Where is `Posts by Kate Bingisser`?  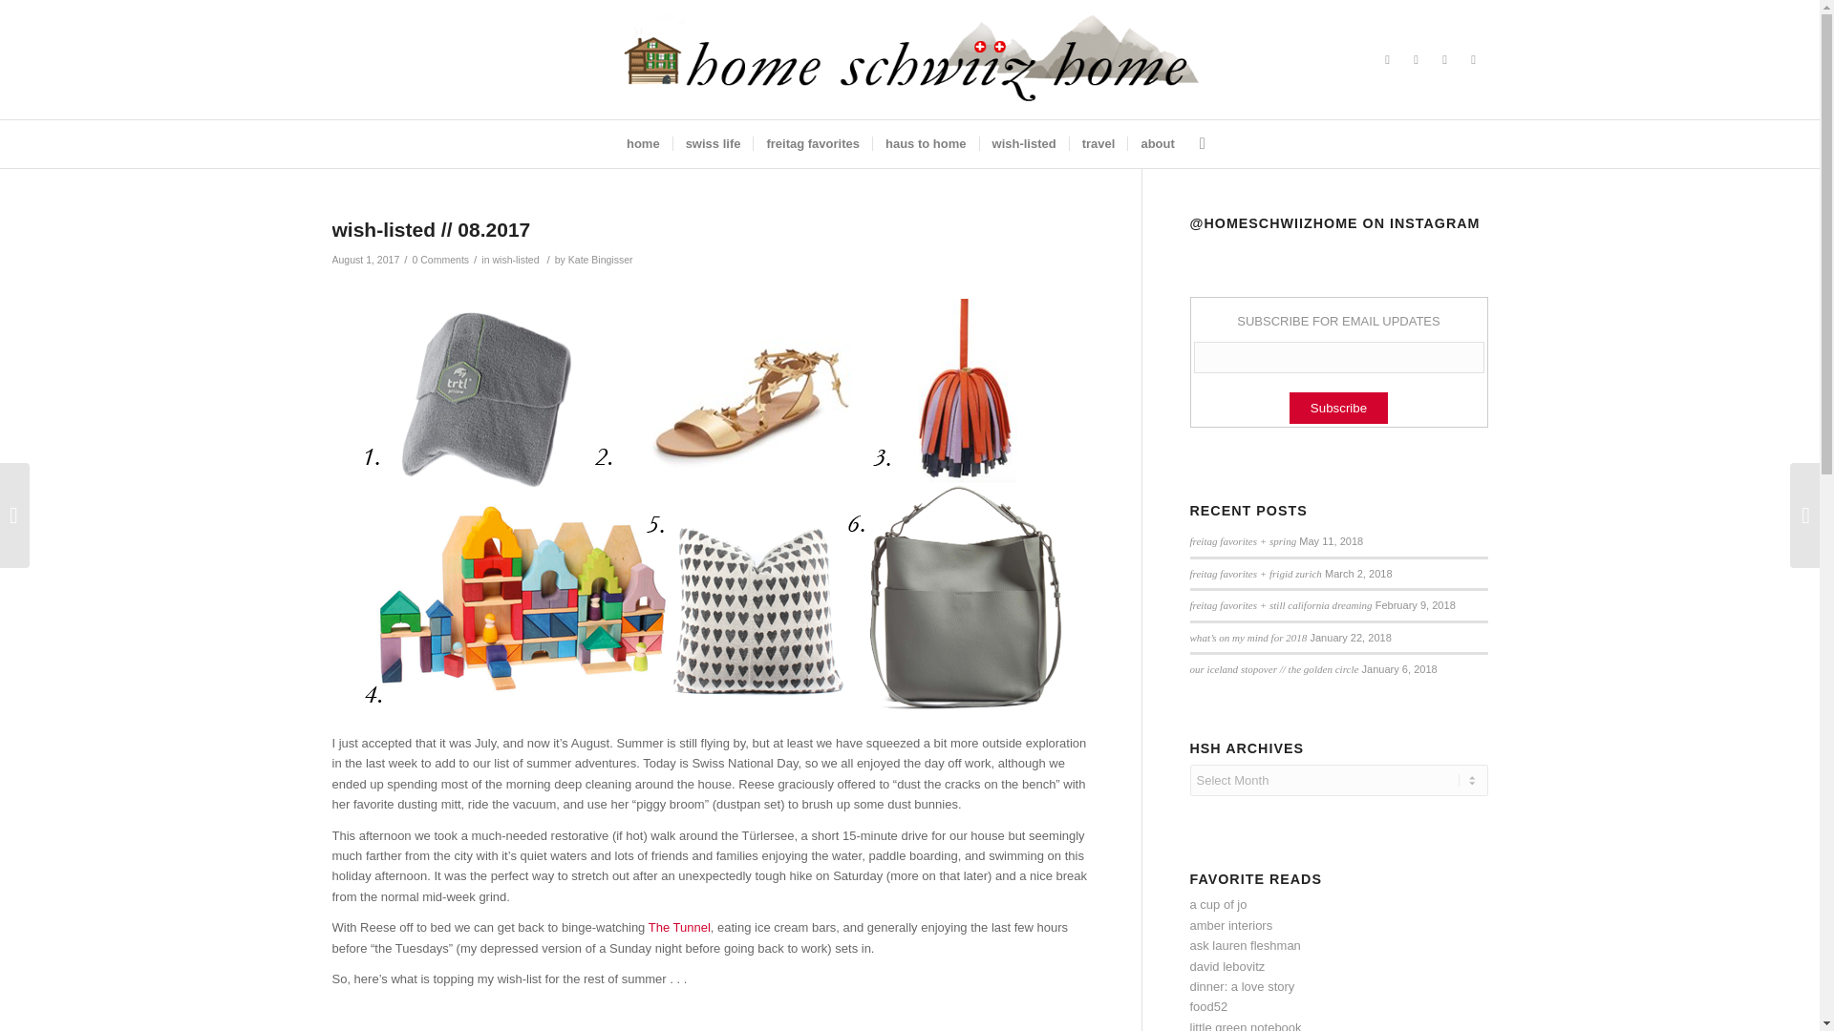 Posts by Kate Bingisser is located at coordinates (600, 259).